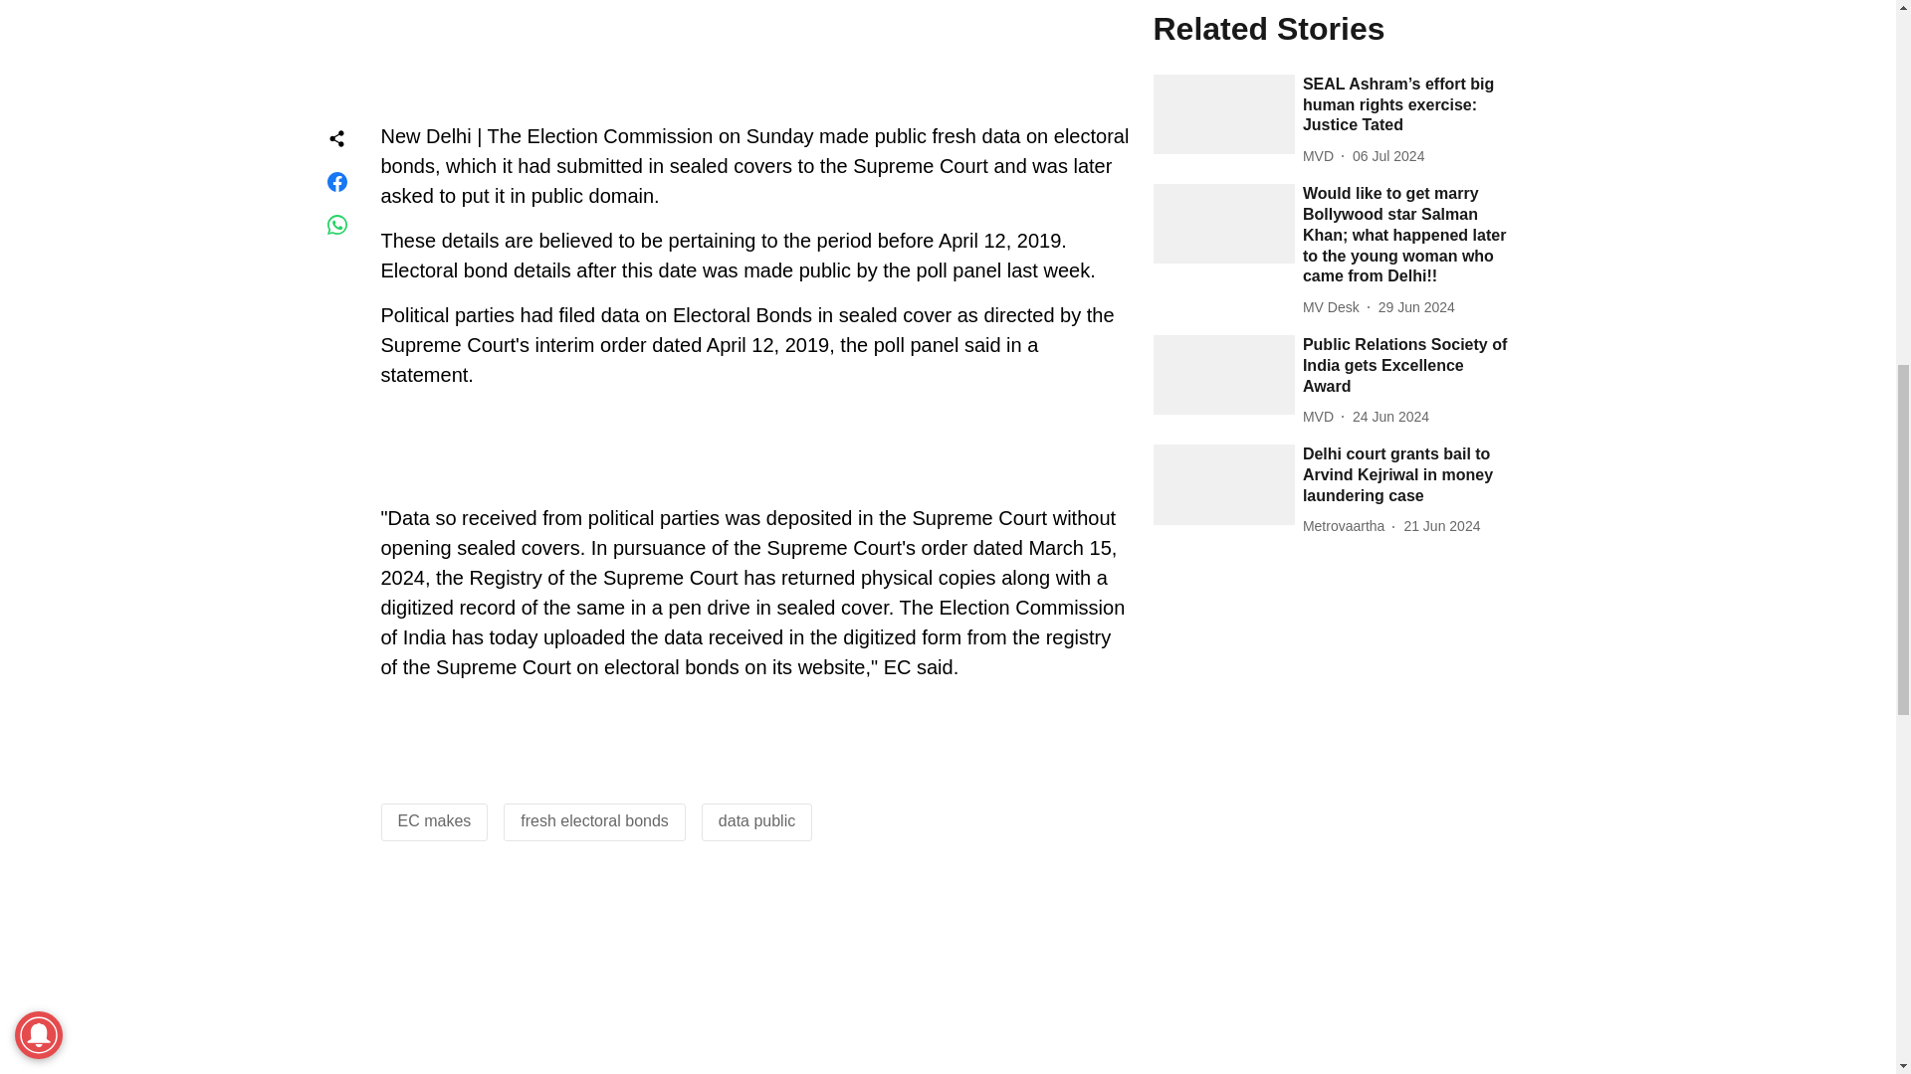  What do you see at coordinates (1415, 307) in the screenshot?
I see `2024-06-29 07:43` at bounding box center [1415, 307].